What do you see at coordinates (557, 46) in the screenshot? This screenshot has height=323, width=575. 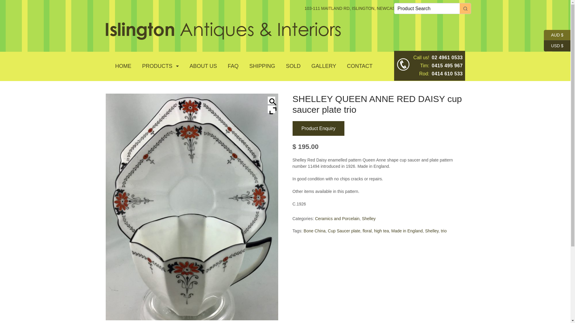 I see `USD $` at bounding box center [557, 46].